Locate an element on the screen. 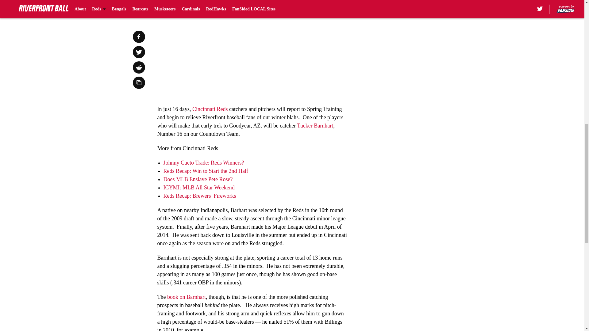  Reds Recap: Win to Start the 2nd Half is located at coordinates (206, 171).